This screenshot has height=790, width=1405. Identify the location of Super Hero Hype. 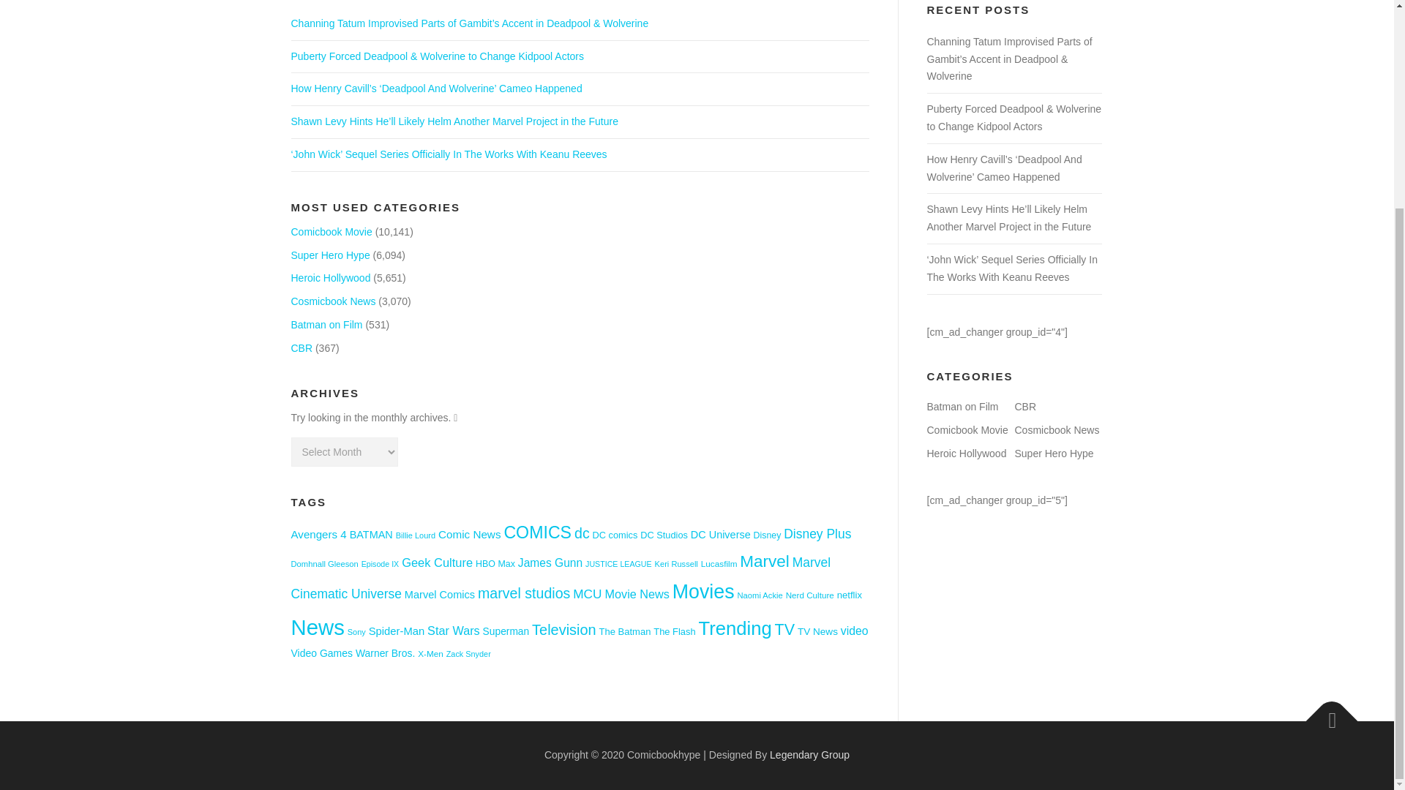
(331, 255).